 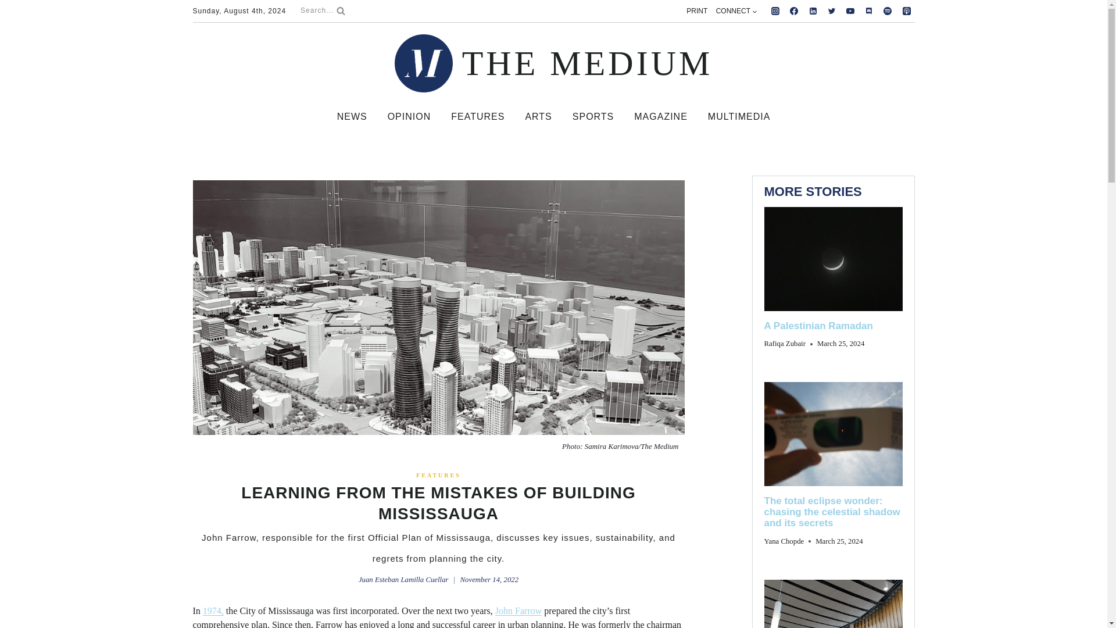 What do you see at coordinates (478, 116) in the screenshot?
I see `FEATURES` at bounding box center [478, 116].